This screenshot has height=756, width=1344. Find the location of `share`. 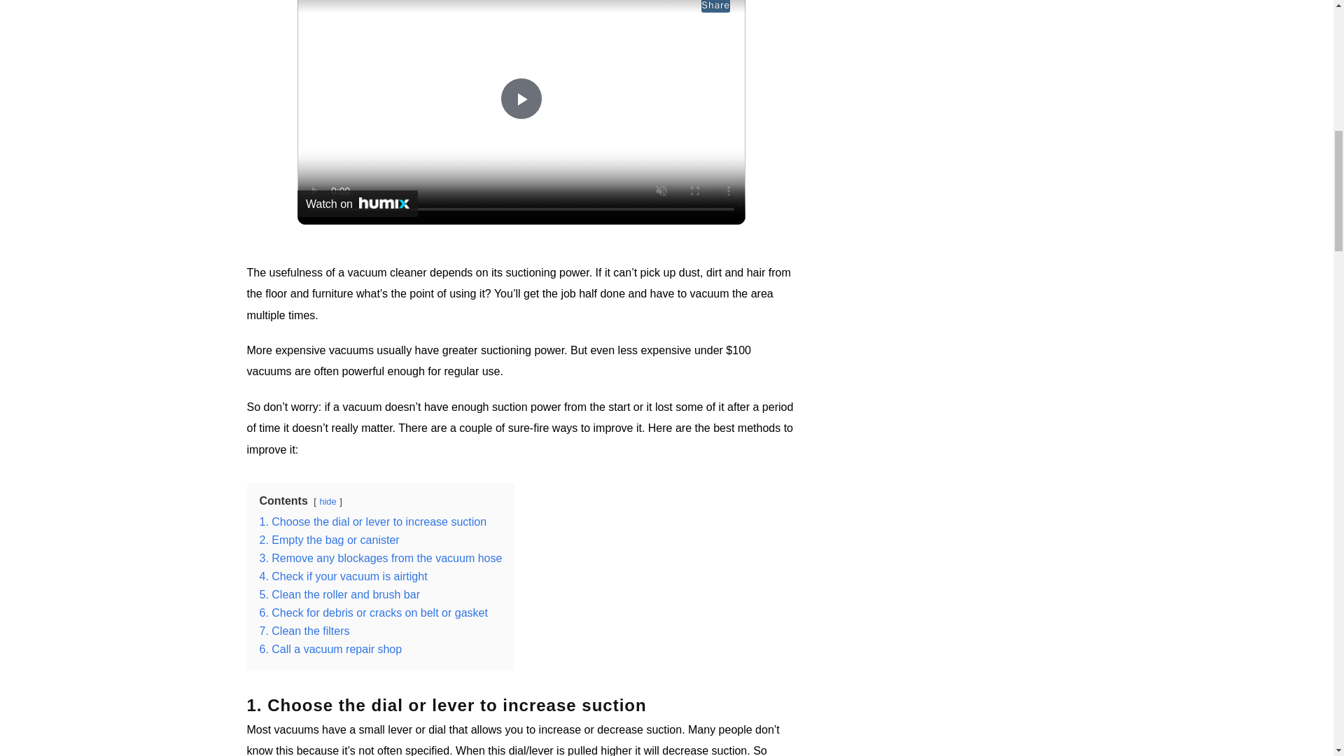

share is located at coordinates (715, 6).